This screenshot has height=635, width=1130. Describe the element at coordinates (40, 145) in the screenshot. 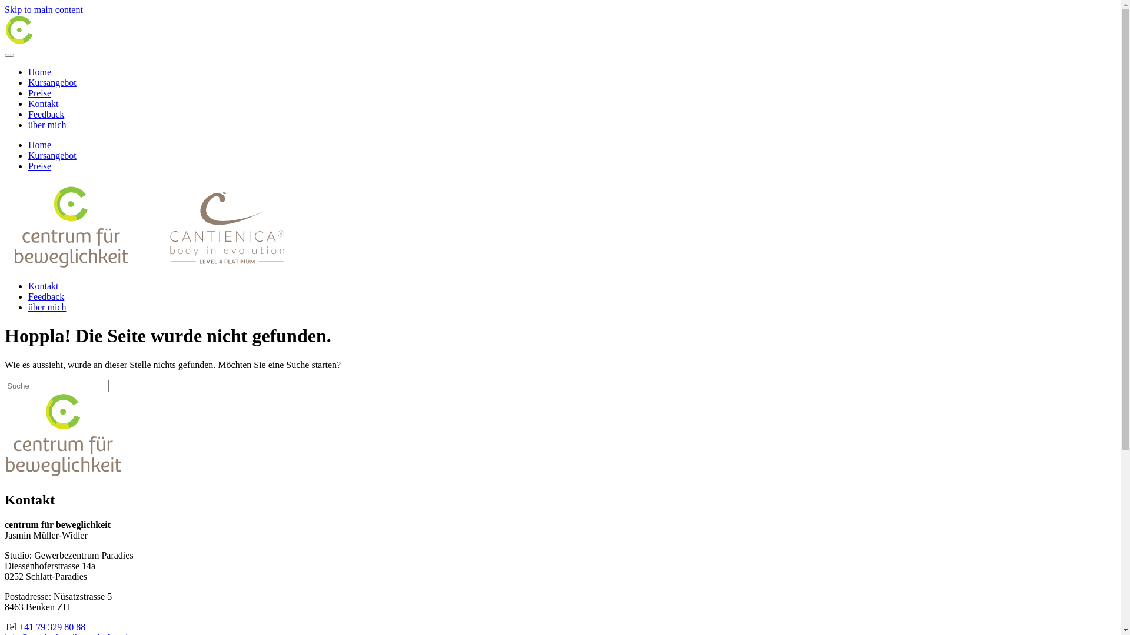

I see `Home` at that location.